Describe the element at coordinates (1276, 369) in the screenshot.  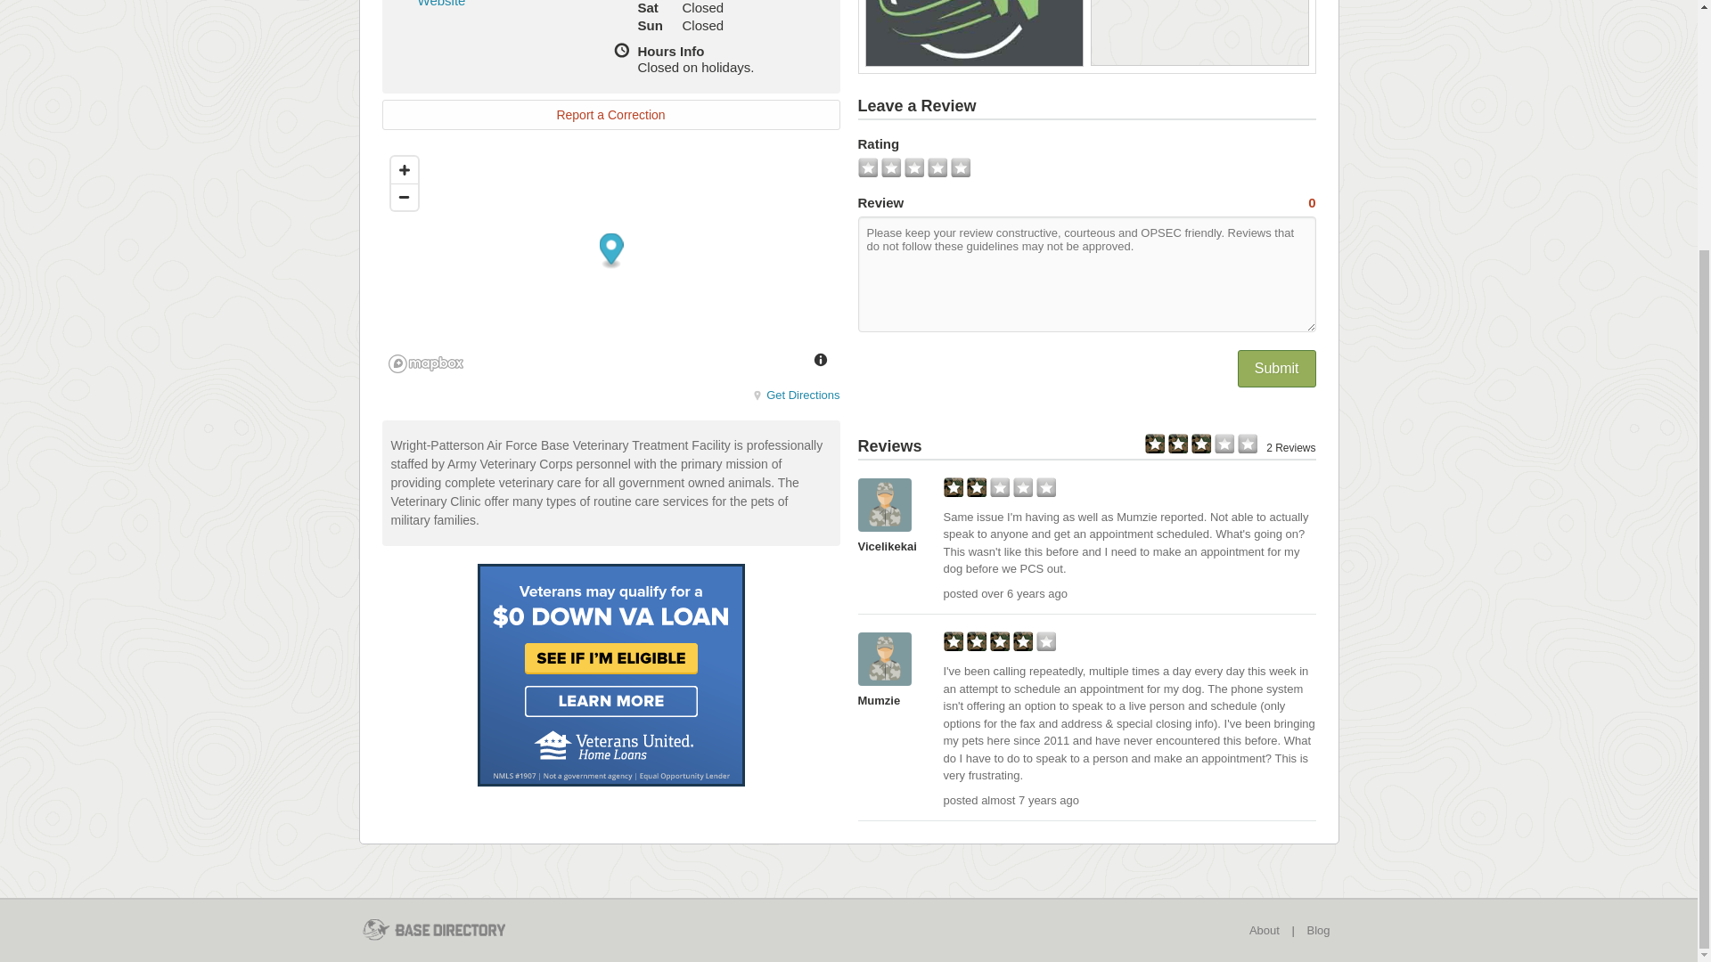
I see `Submit` at that location.